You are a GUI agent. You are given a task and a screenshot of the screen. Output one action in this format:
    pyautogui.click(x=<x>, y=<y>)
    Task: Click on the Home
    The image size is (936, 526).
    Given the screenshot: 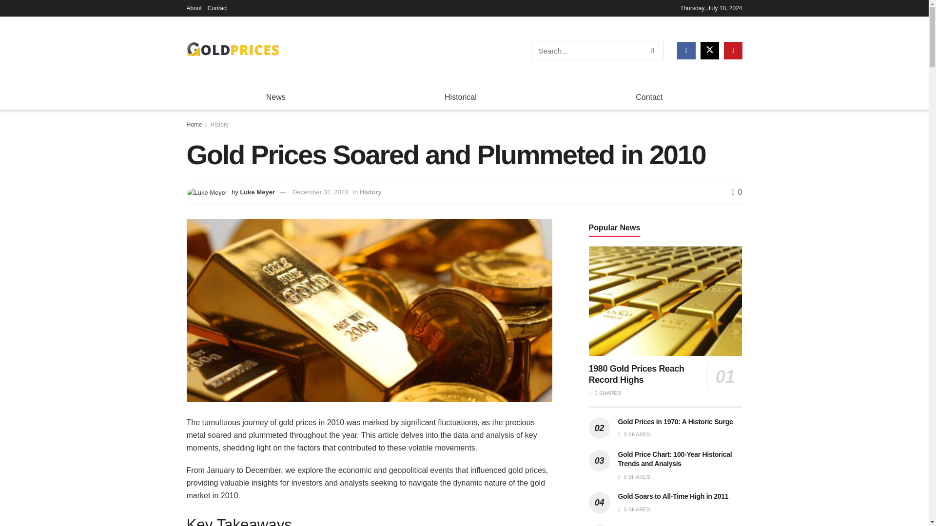 What is the action you would take?
    pyautogui.click(x=194, y=125)
    